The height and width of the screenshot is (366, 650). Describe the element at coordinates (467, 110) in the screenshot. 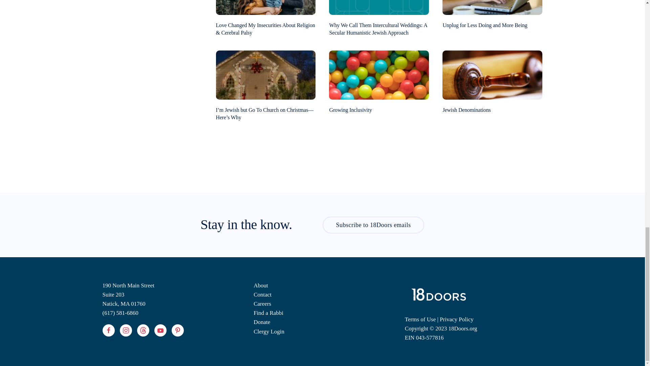

I see `Jewish Denominations` at that location.